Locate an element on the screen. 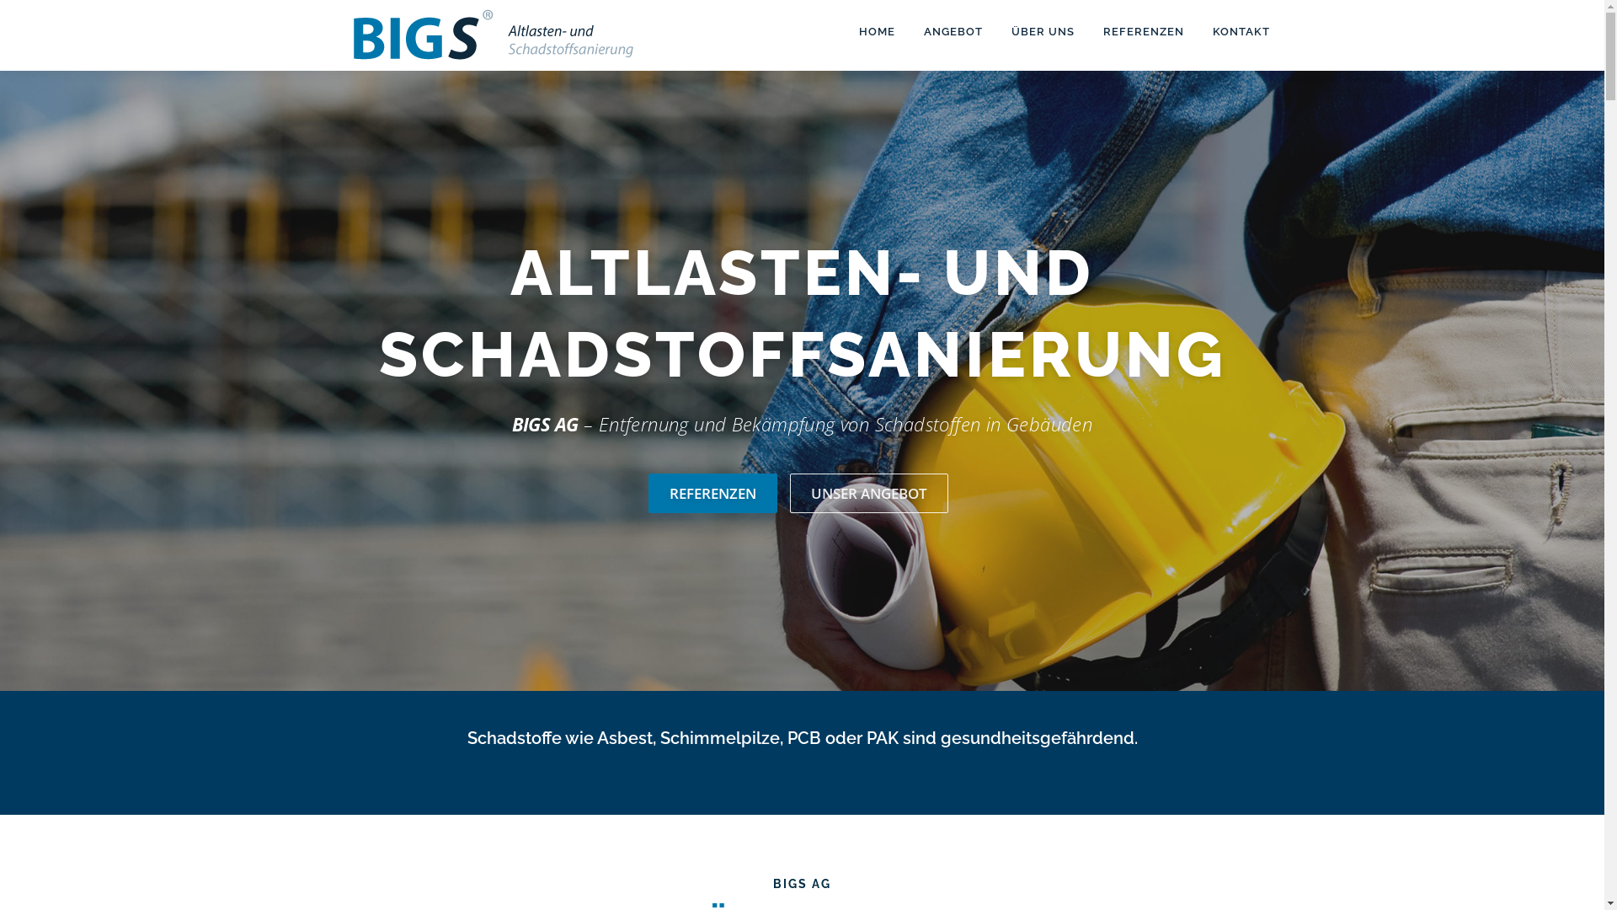 Image resolution: width=1617 pixels, height=910 pixels. REFERENZEN is located at coordinates (712, 494).